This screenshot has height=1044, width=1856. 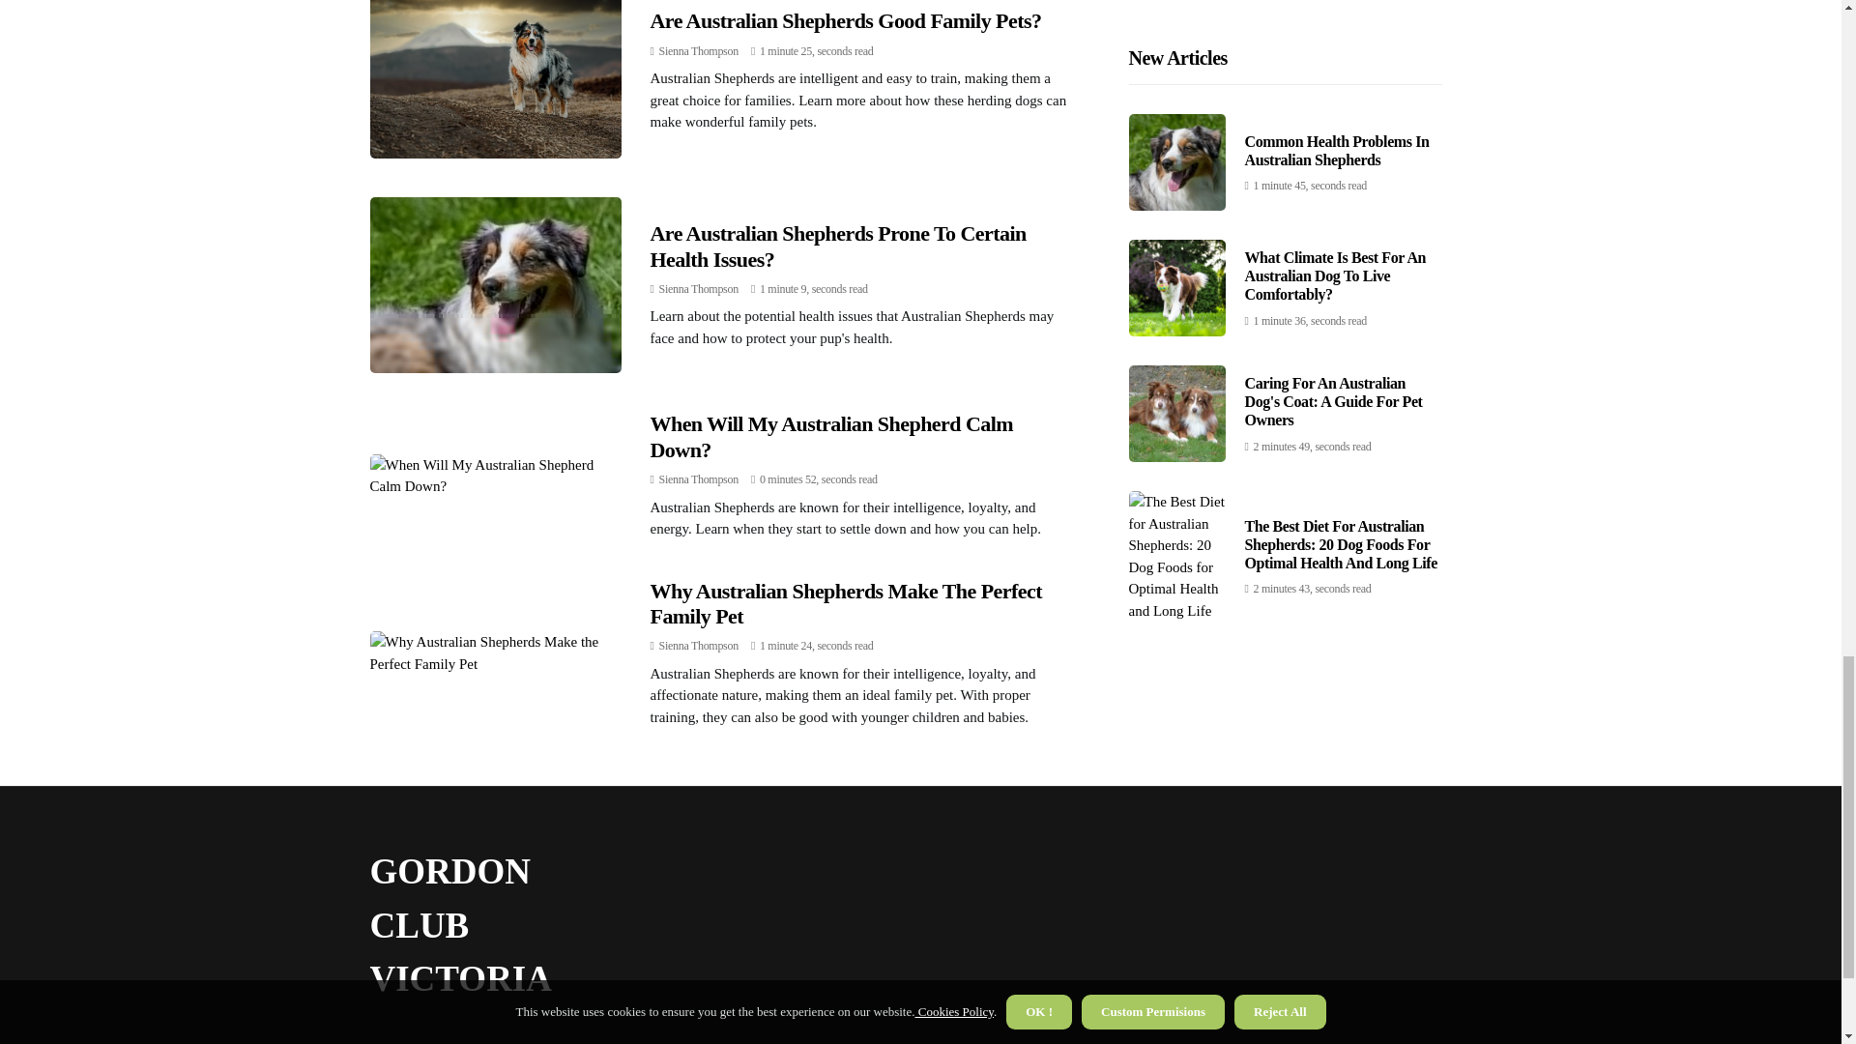 I want to click on Sienna Thompson, so click(x=698, y=479).